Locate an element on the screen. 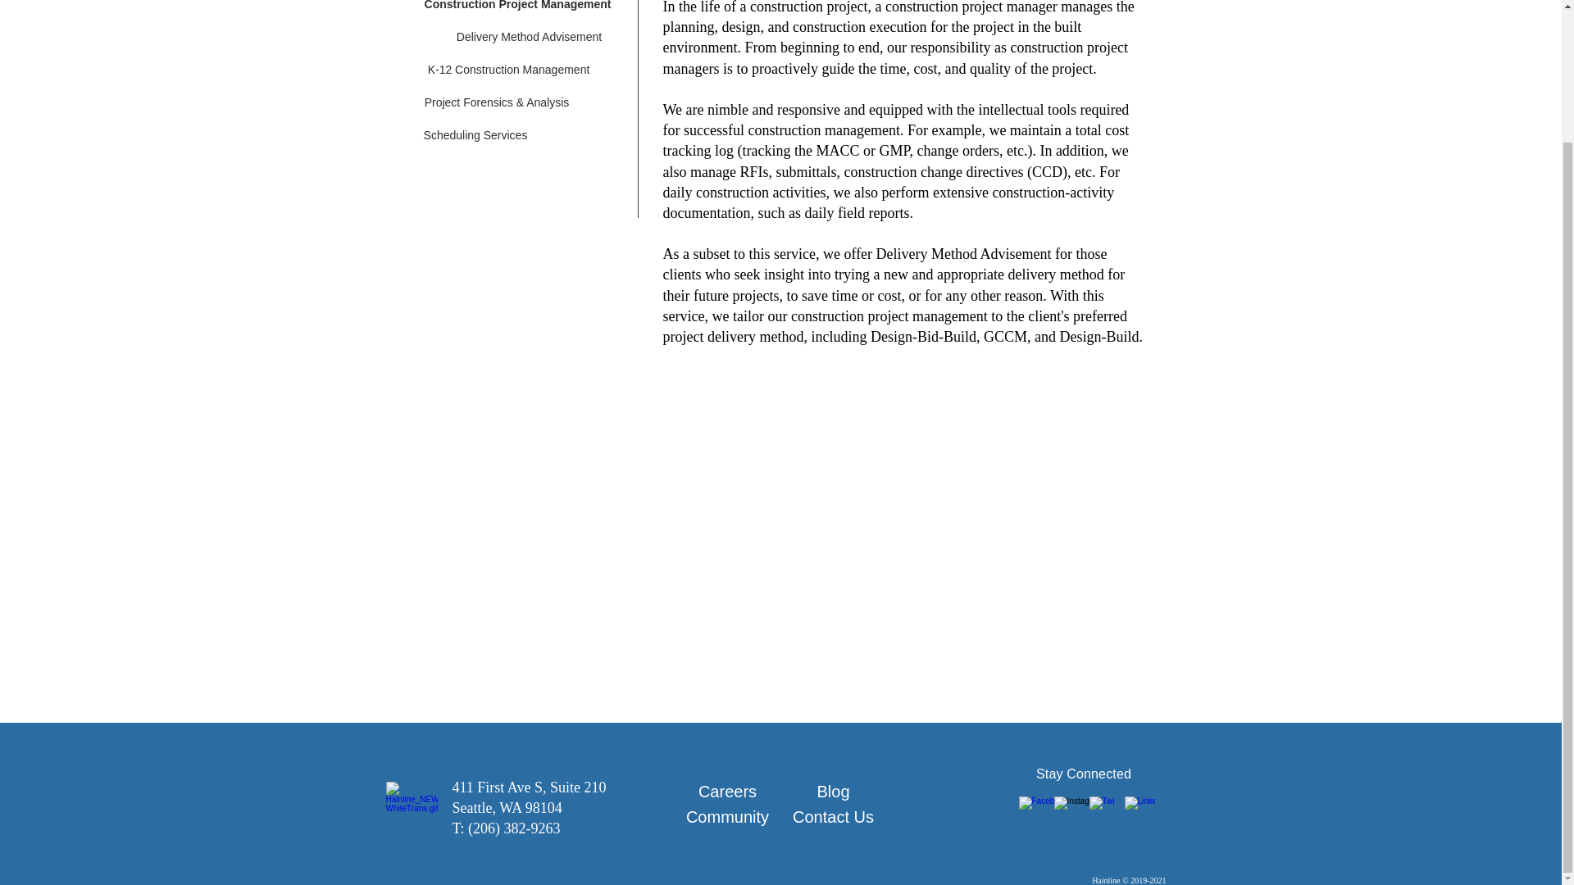 This screenshot has height=885, width=1574. K-12 Construction Management is located at coordinates (508, 70).